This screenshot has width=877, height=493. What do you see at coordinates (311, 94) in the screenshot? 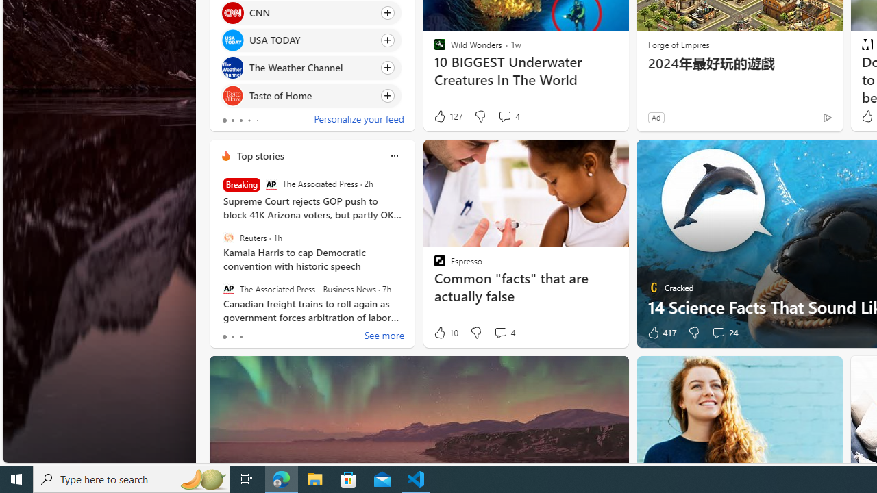
I see `Click to follow source Taste of Home` at bounding box center [311, 94].